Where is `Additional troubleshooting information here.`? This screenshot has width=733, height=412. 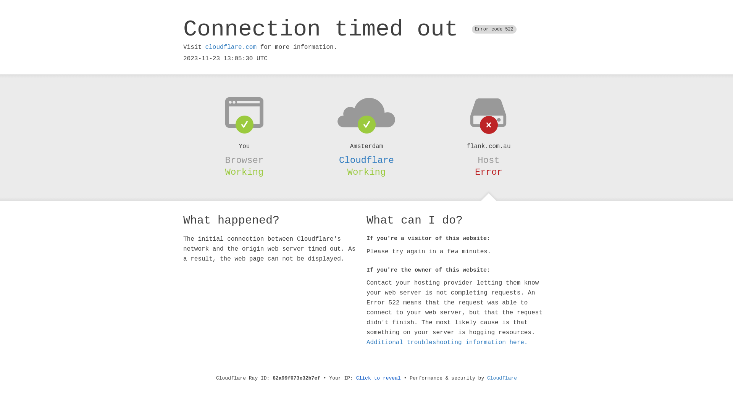
Additional troubleshooting information here. is located at coordinates (447, 343).